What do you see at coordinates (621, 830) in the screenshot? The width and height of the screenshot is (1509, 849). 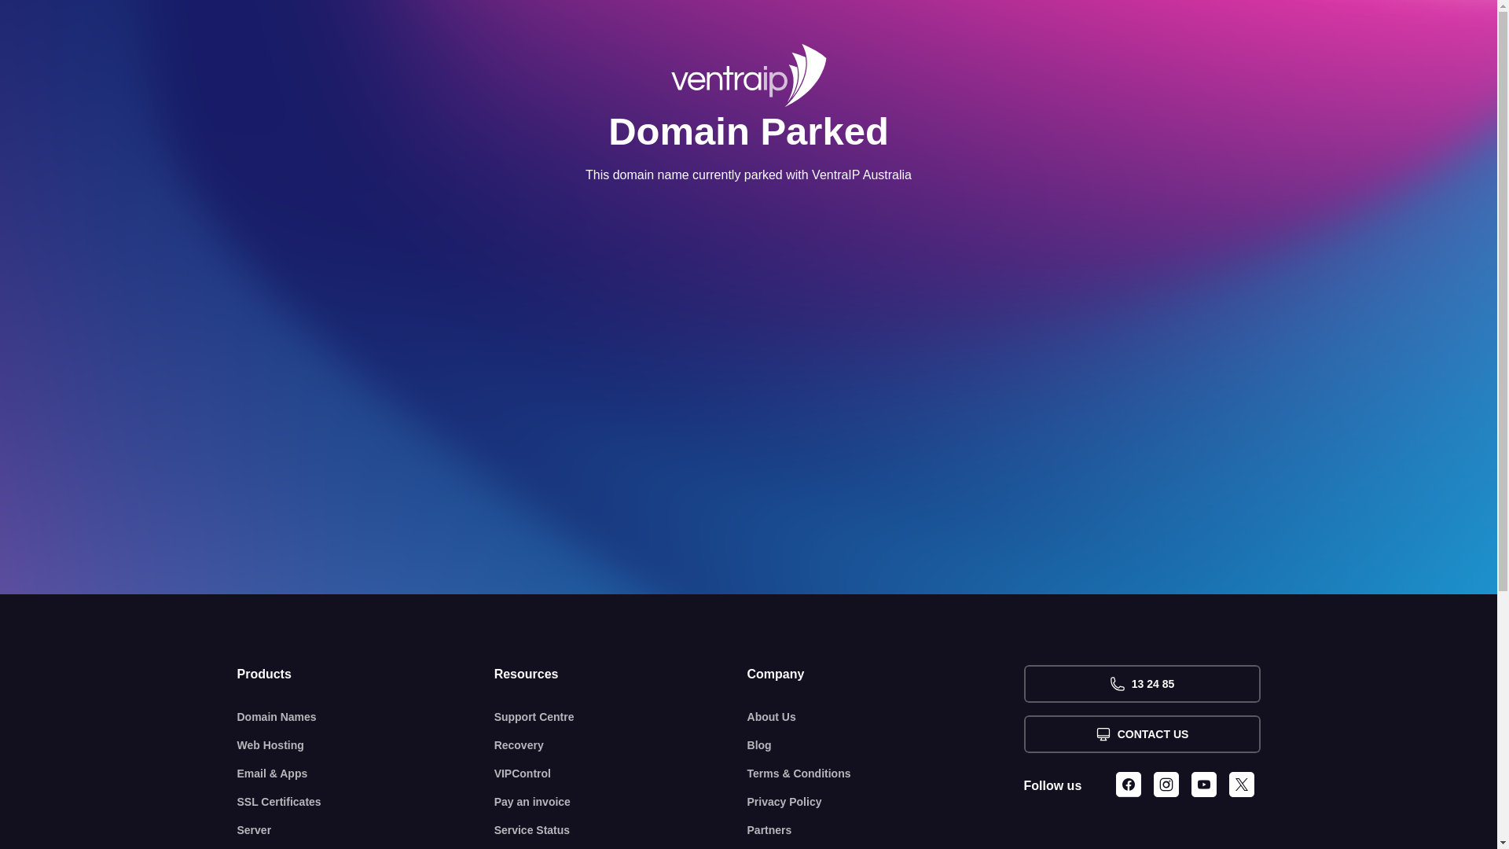 I see `Service Status` at bounding box center [621, 830].